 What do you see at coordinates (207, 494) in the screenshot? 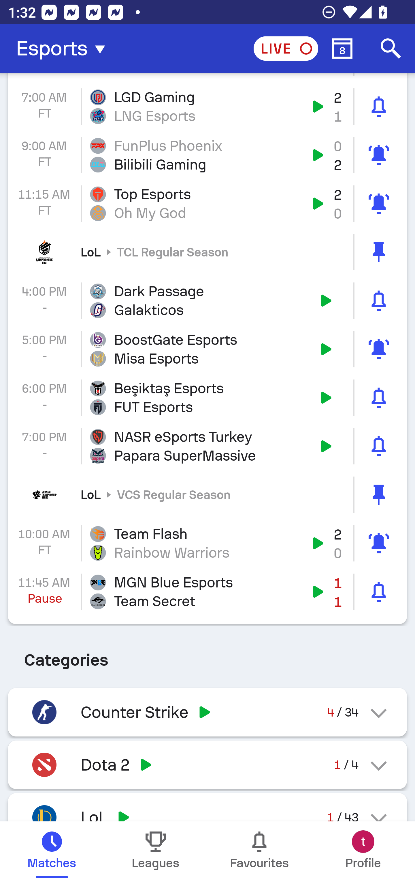
I see `LoL VCS Regular Season` at bounding box center [207, 494].